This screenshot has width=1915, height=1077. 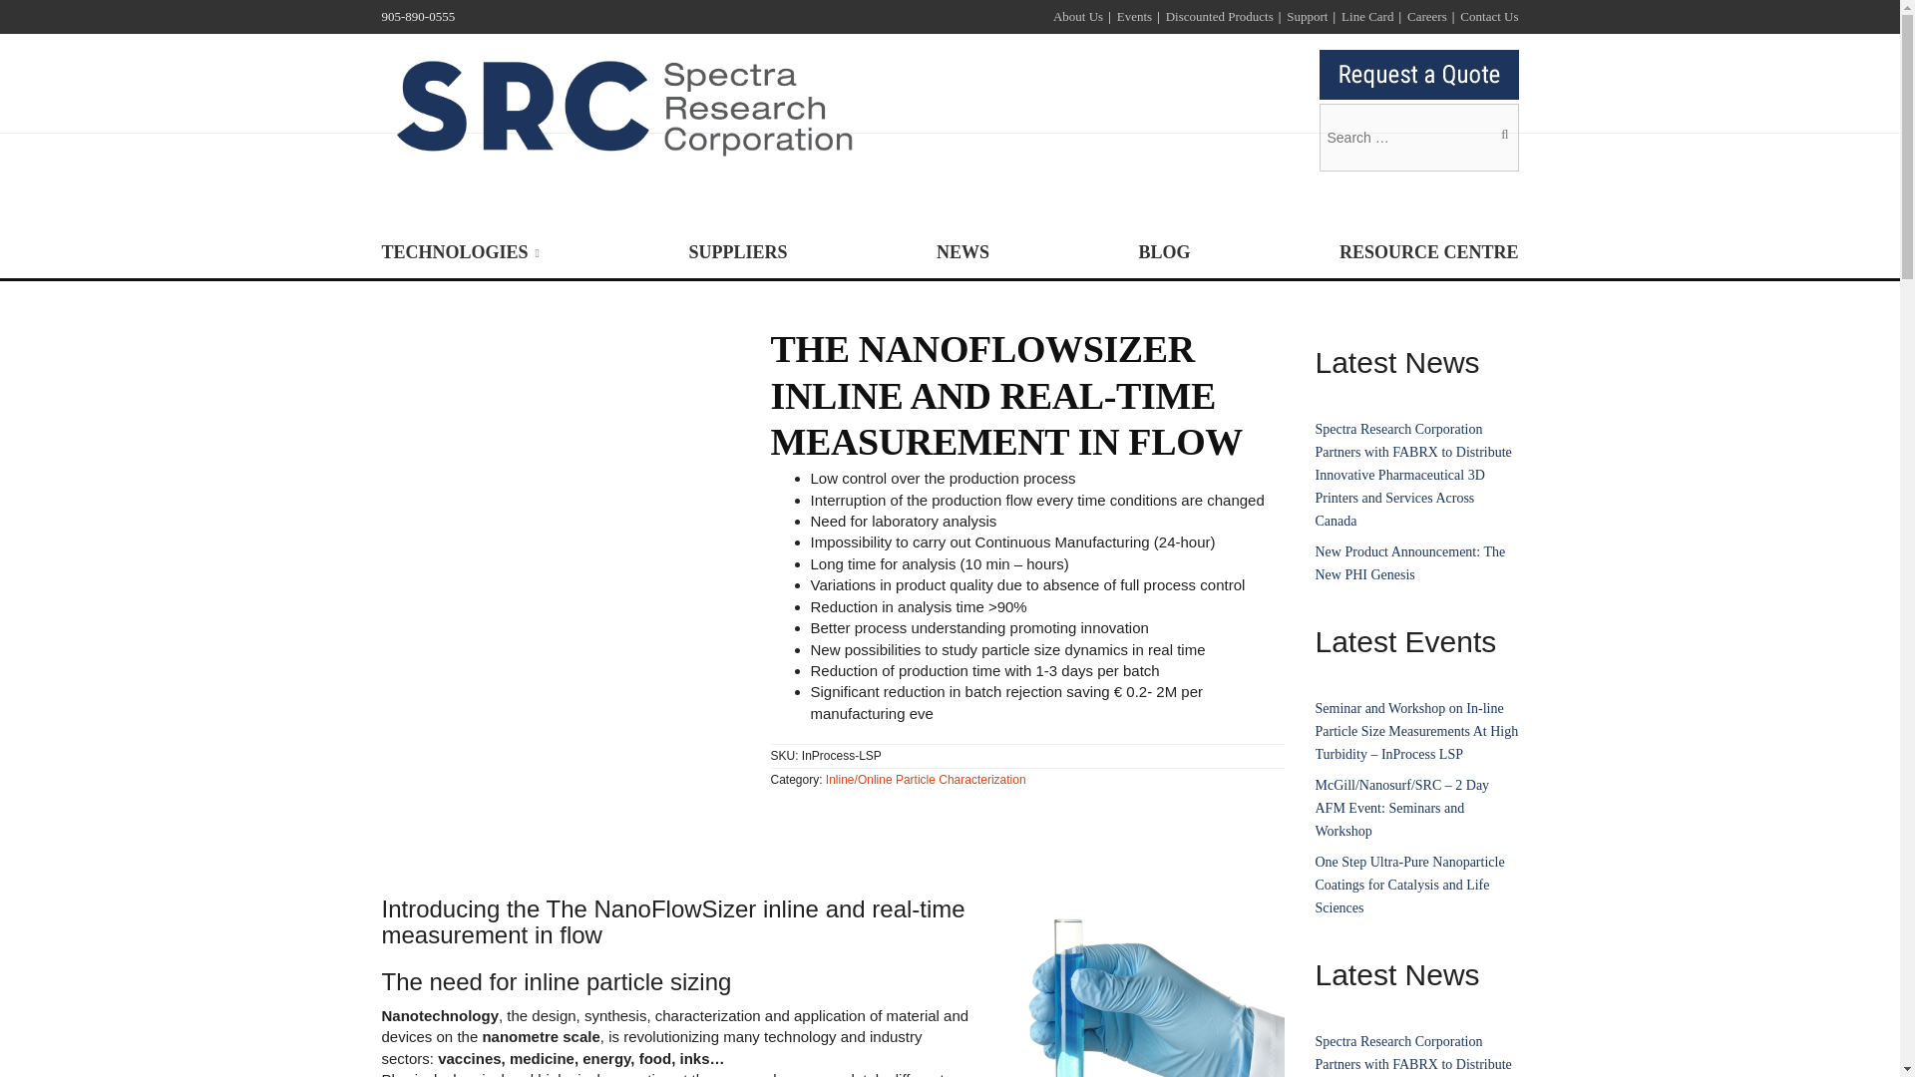 What do you see at coordinates (1219, 16) in the screenshot?
I see `Discounted Products` at bounding box center [1219, 16].